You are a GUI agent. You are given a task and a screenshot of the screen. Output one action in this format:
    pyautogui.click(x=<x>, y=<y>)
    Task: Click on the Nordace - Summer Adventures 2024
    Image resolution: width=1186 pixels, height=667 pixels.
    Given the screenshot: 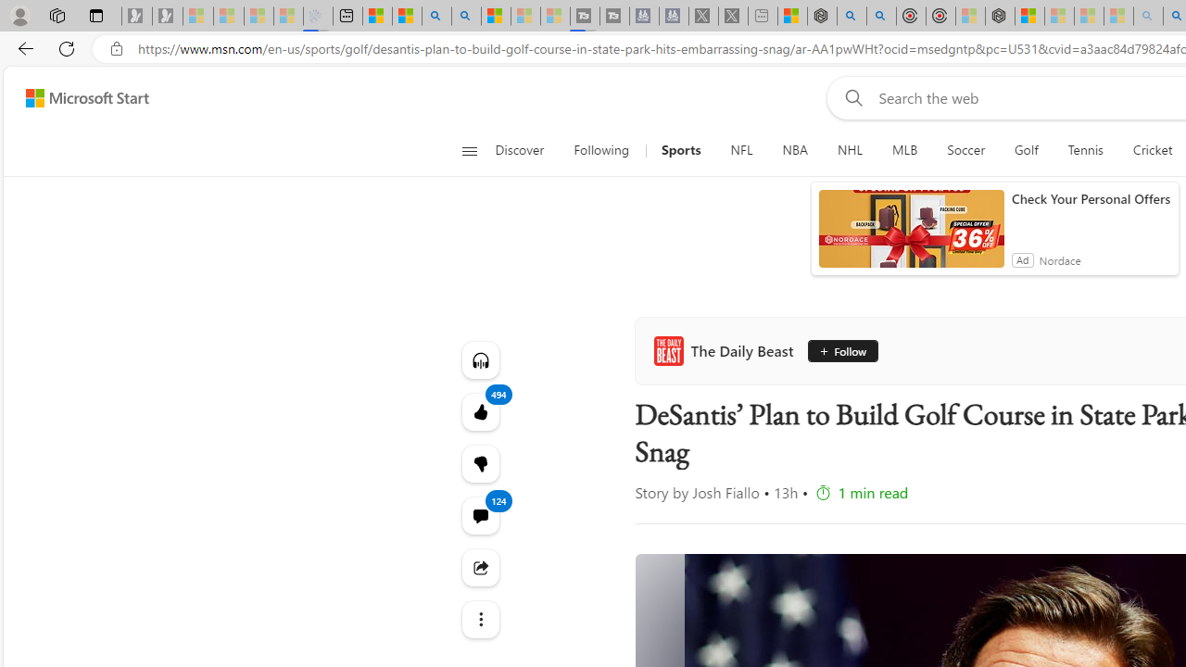 What is the action you would take?
    pyautogui.click(x=821, y=17)
    